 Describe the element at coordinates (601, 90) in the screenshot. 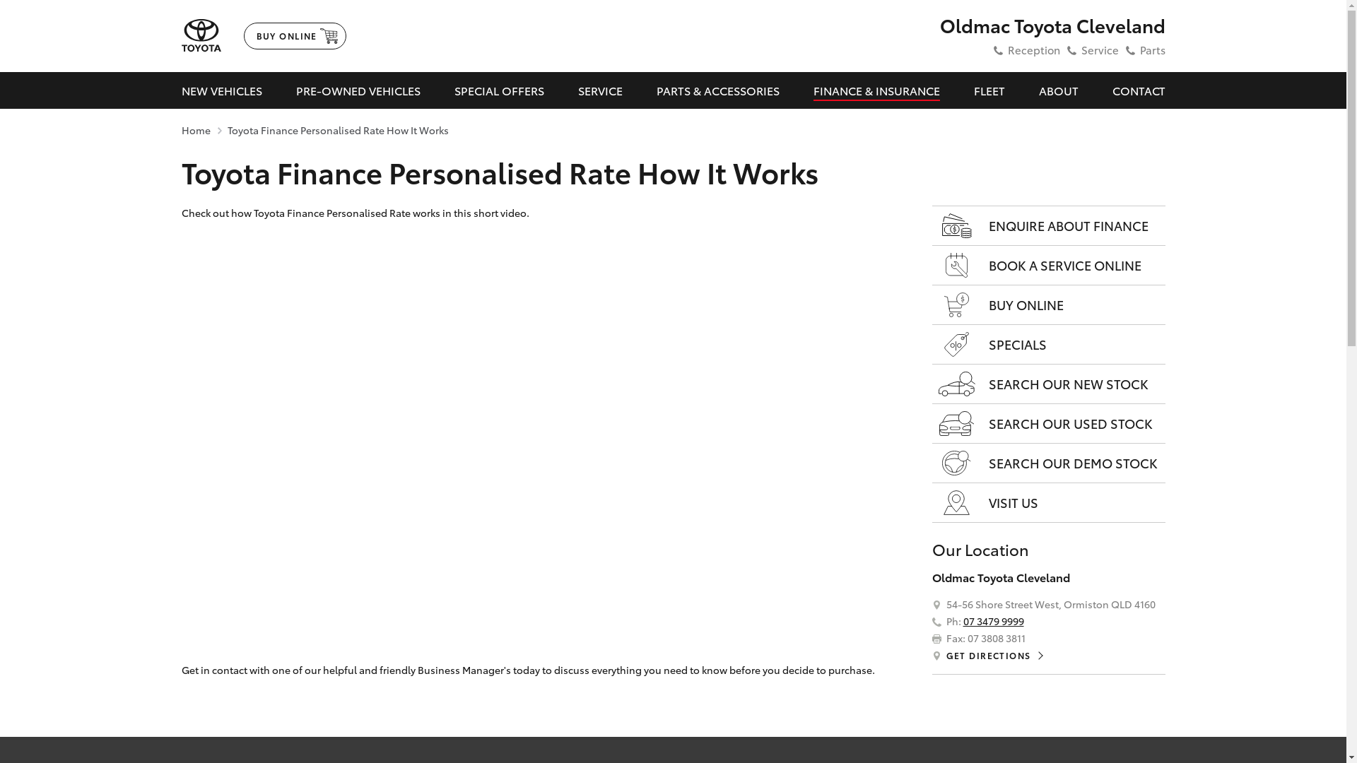

I see `SERVICE` at that location.